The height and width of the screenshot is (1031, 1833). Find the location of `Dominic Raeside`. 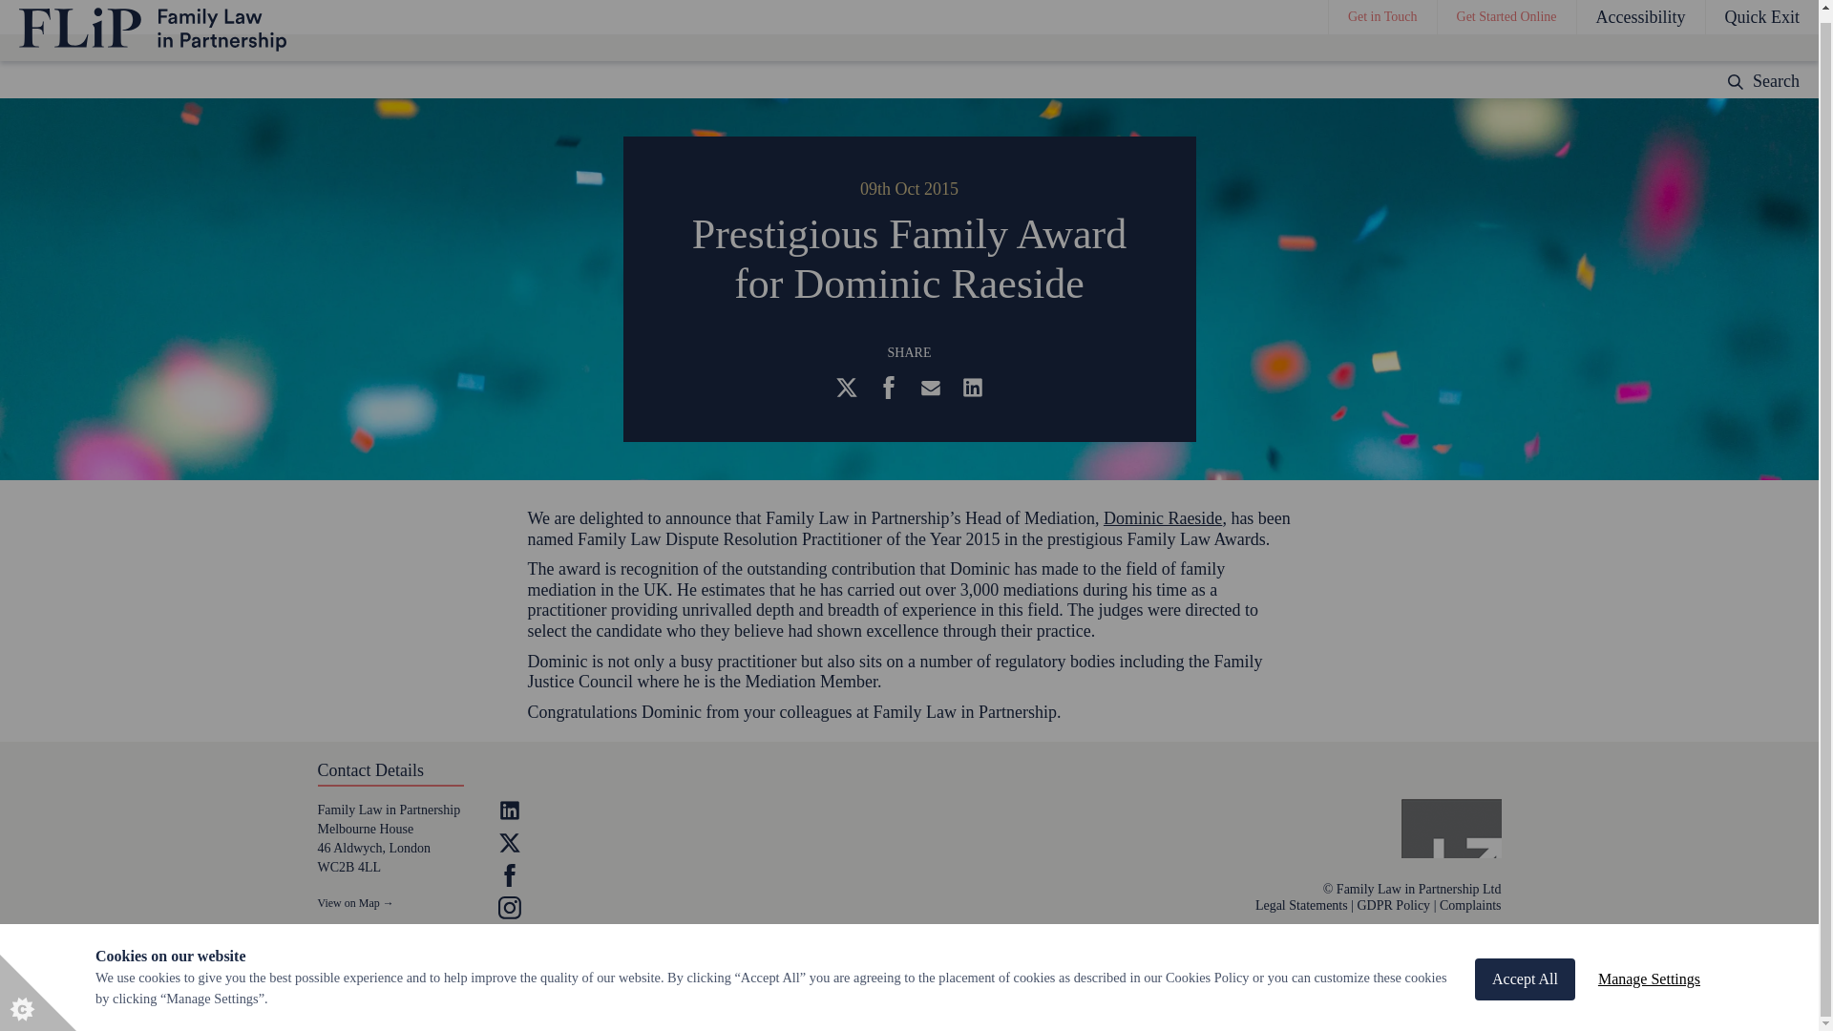

Dominic Raeside is located at coordinates (1163, 517).